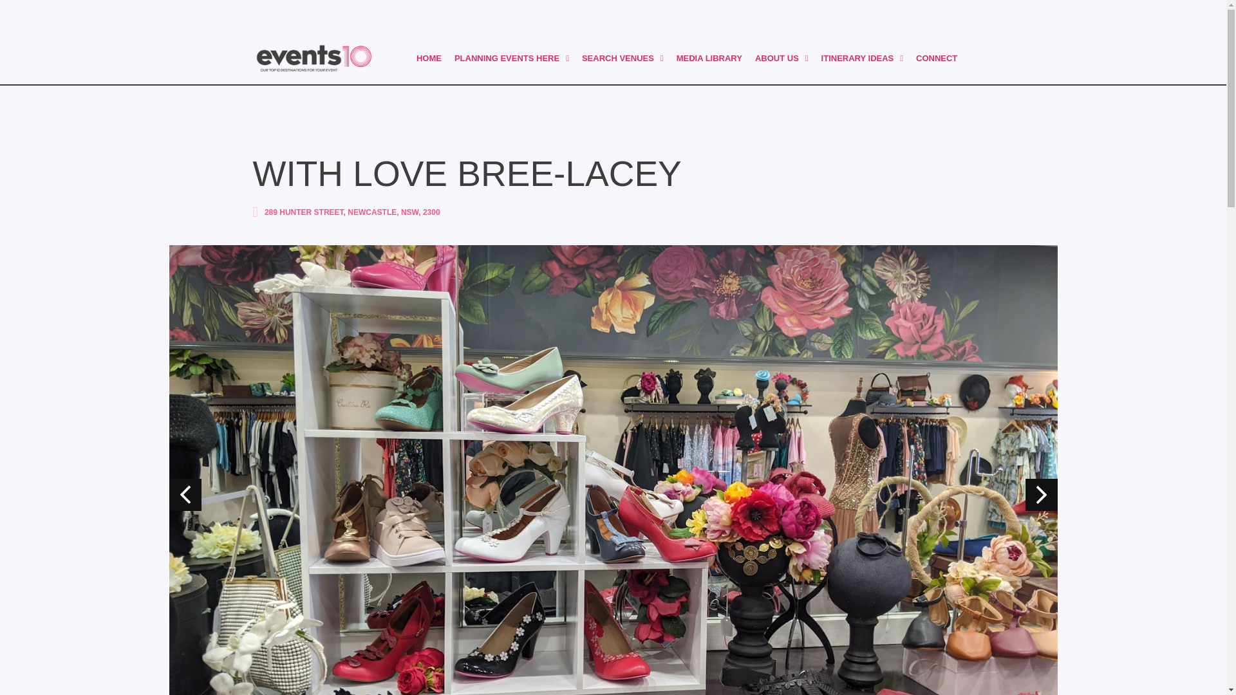  What do you see at coordinates (937, 59) in the screenshot?
I see `CONNECT` at bounding box center [937, 59].